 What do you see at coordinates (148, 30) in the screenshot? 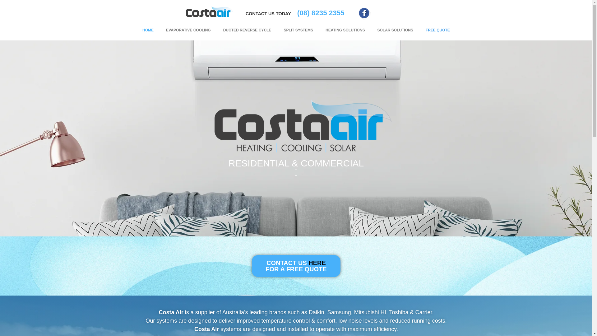
I see `HOME` at bounding box center [148, 30].